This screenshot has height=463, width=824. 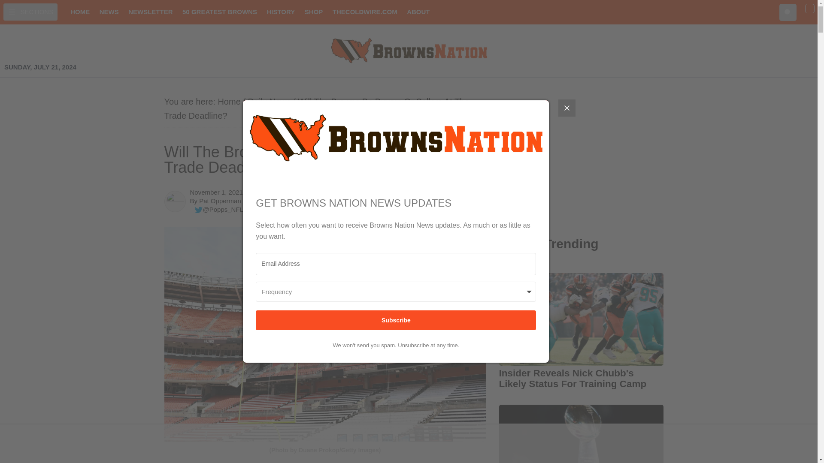 What do you see at coordinates (281, 12) in the screenshot?
I see `HISTORY` at bounding box center [281, 12].